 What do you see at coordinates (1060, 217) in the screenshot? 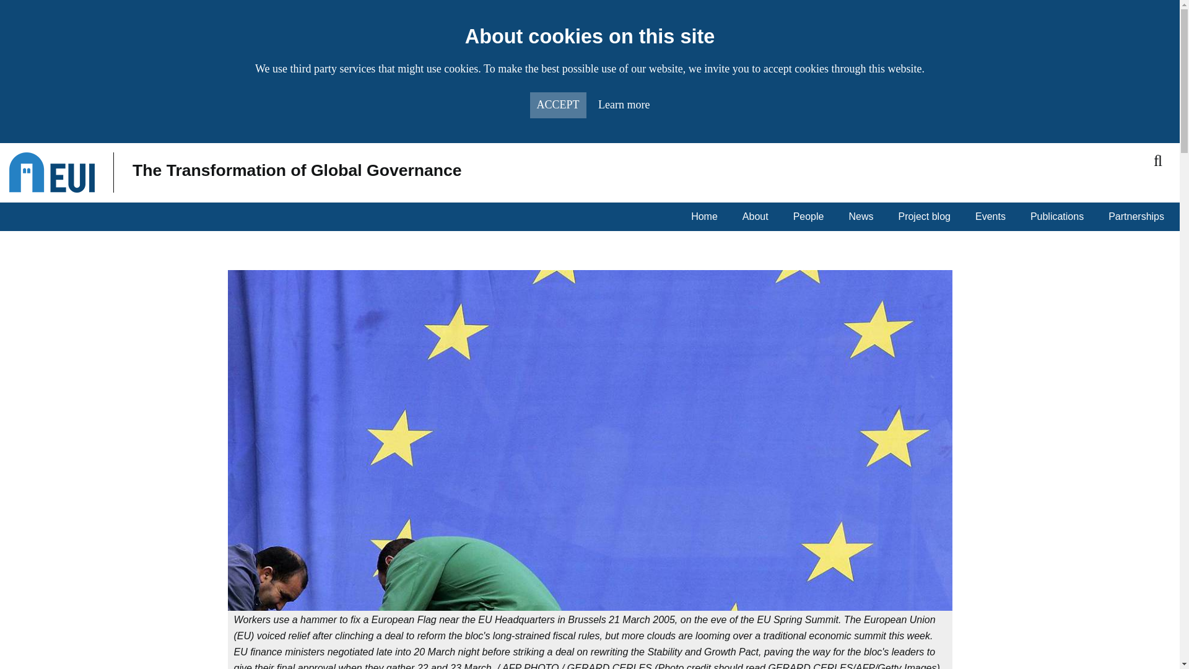
I see `Publications` at bounding box center [1060, 217].